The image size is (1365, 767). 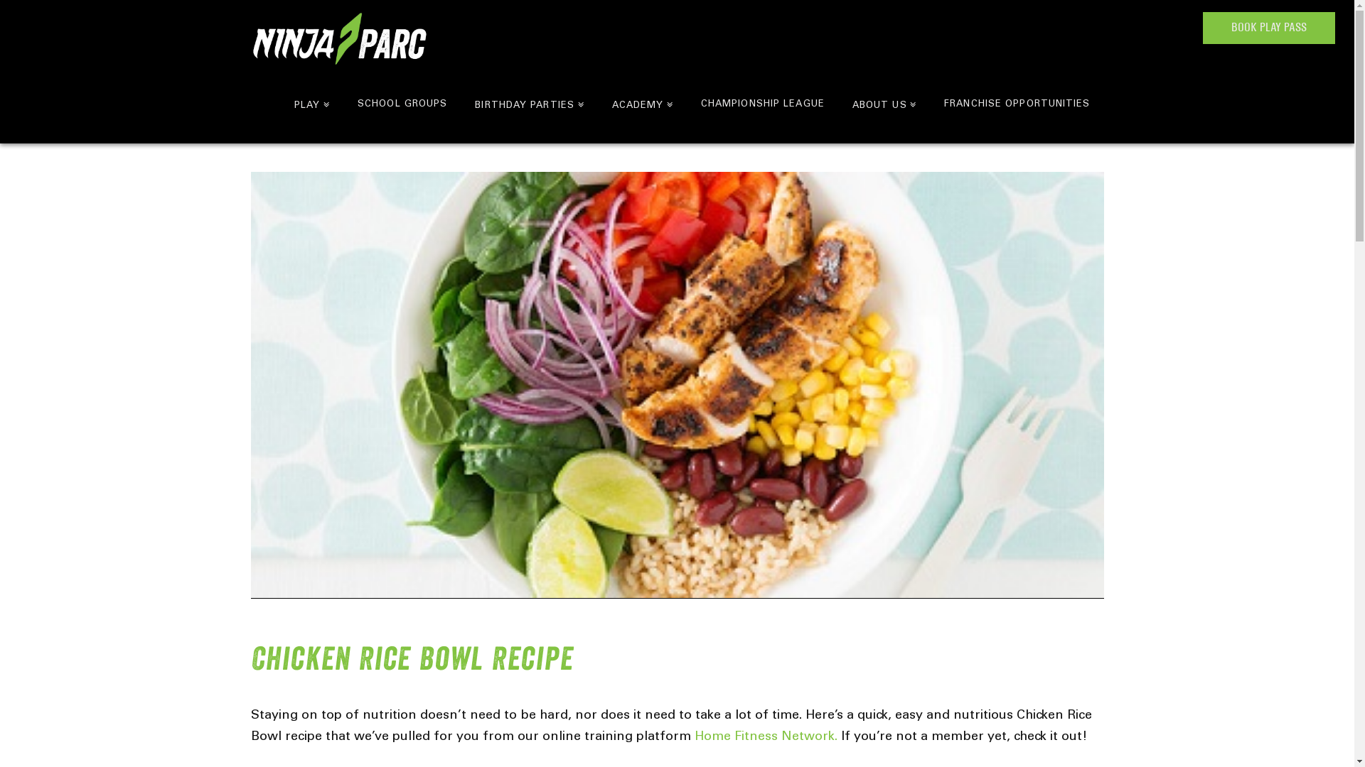 I want to click on BOOK PLAY PASS, so click(x=1269, y=28).